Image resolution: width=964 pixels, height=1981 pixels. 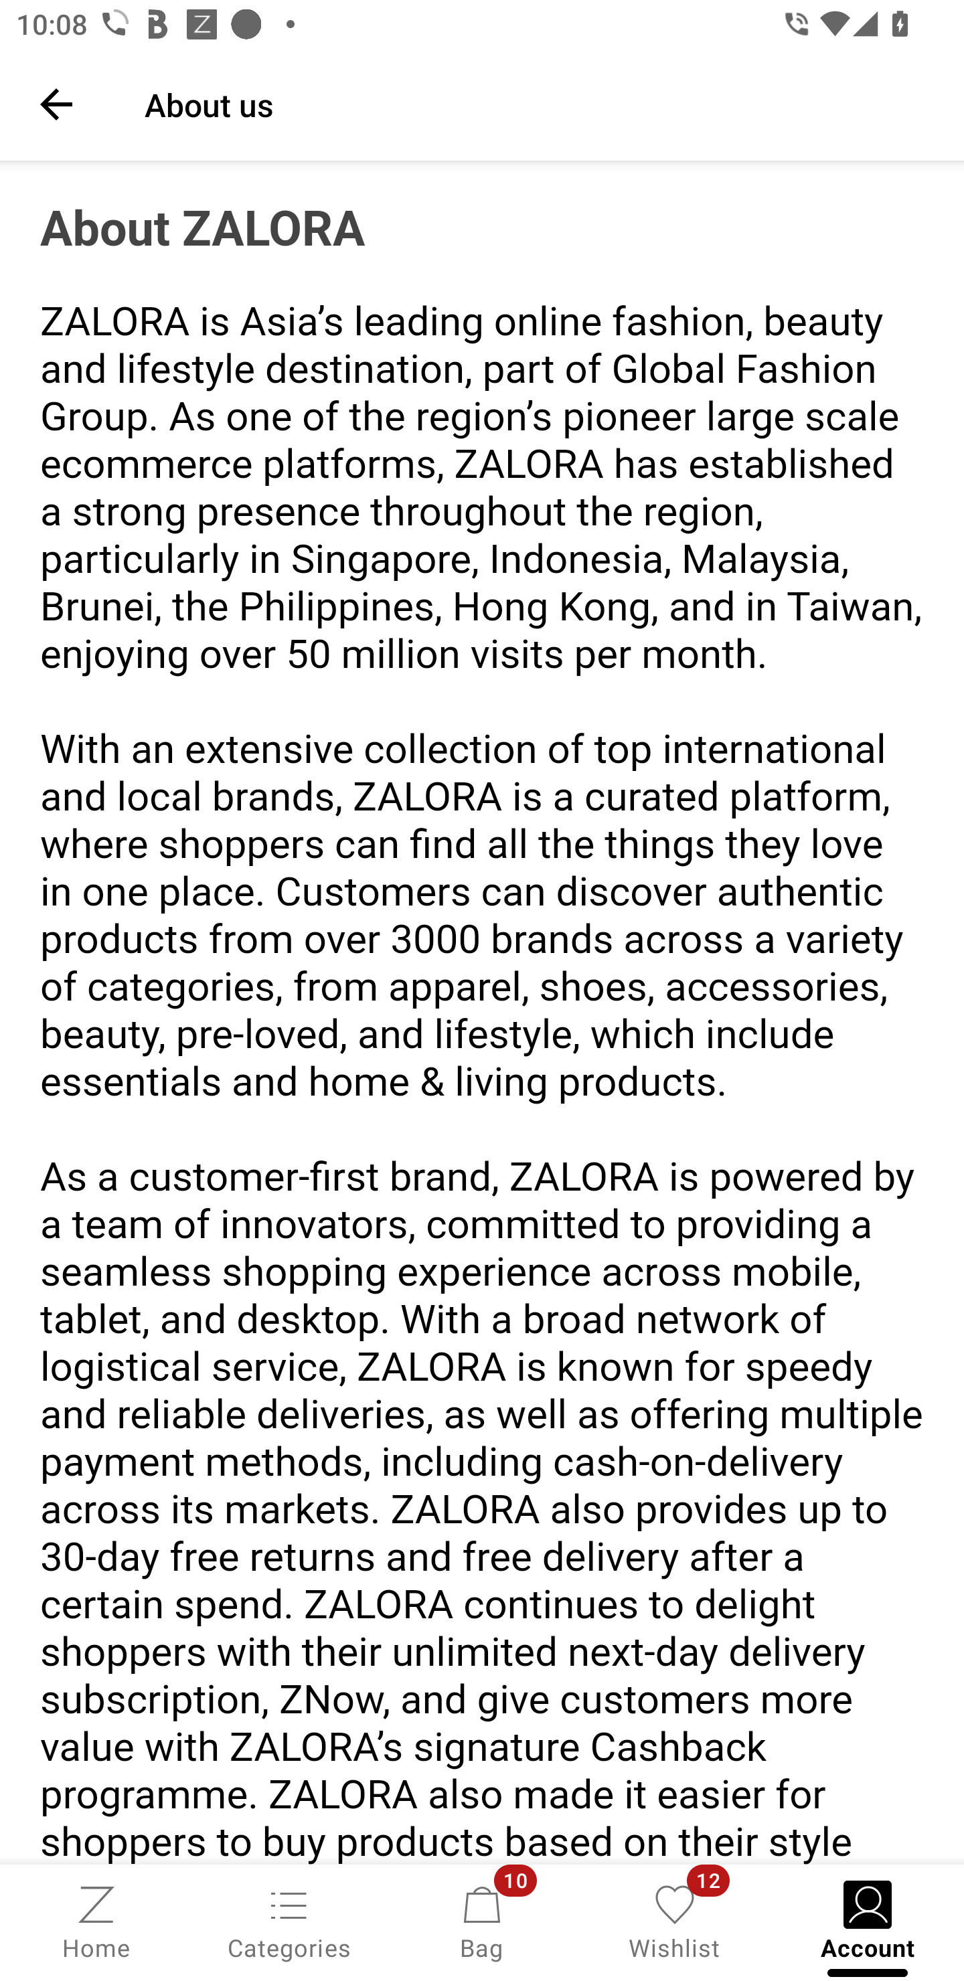 I want to click on Categories, so click(x=289, y=1921).